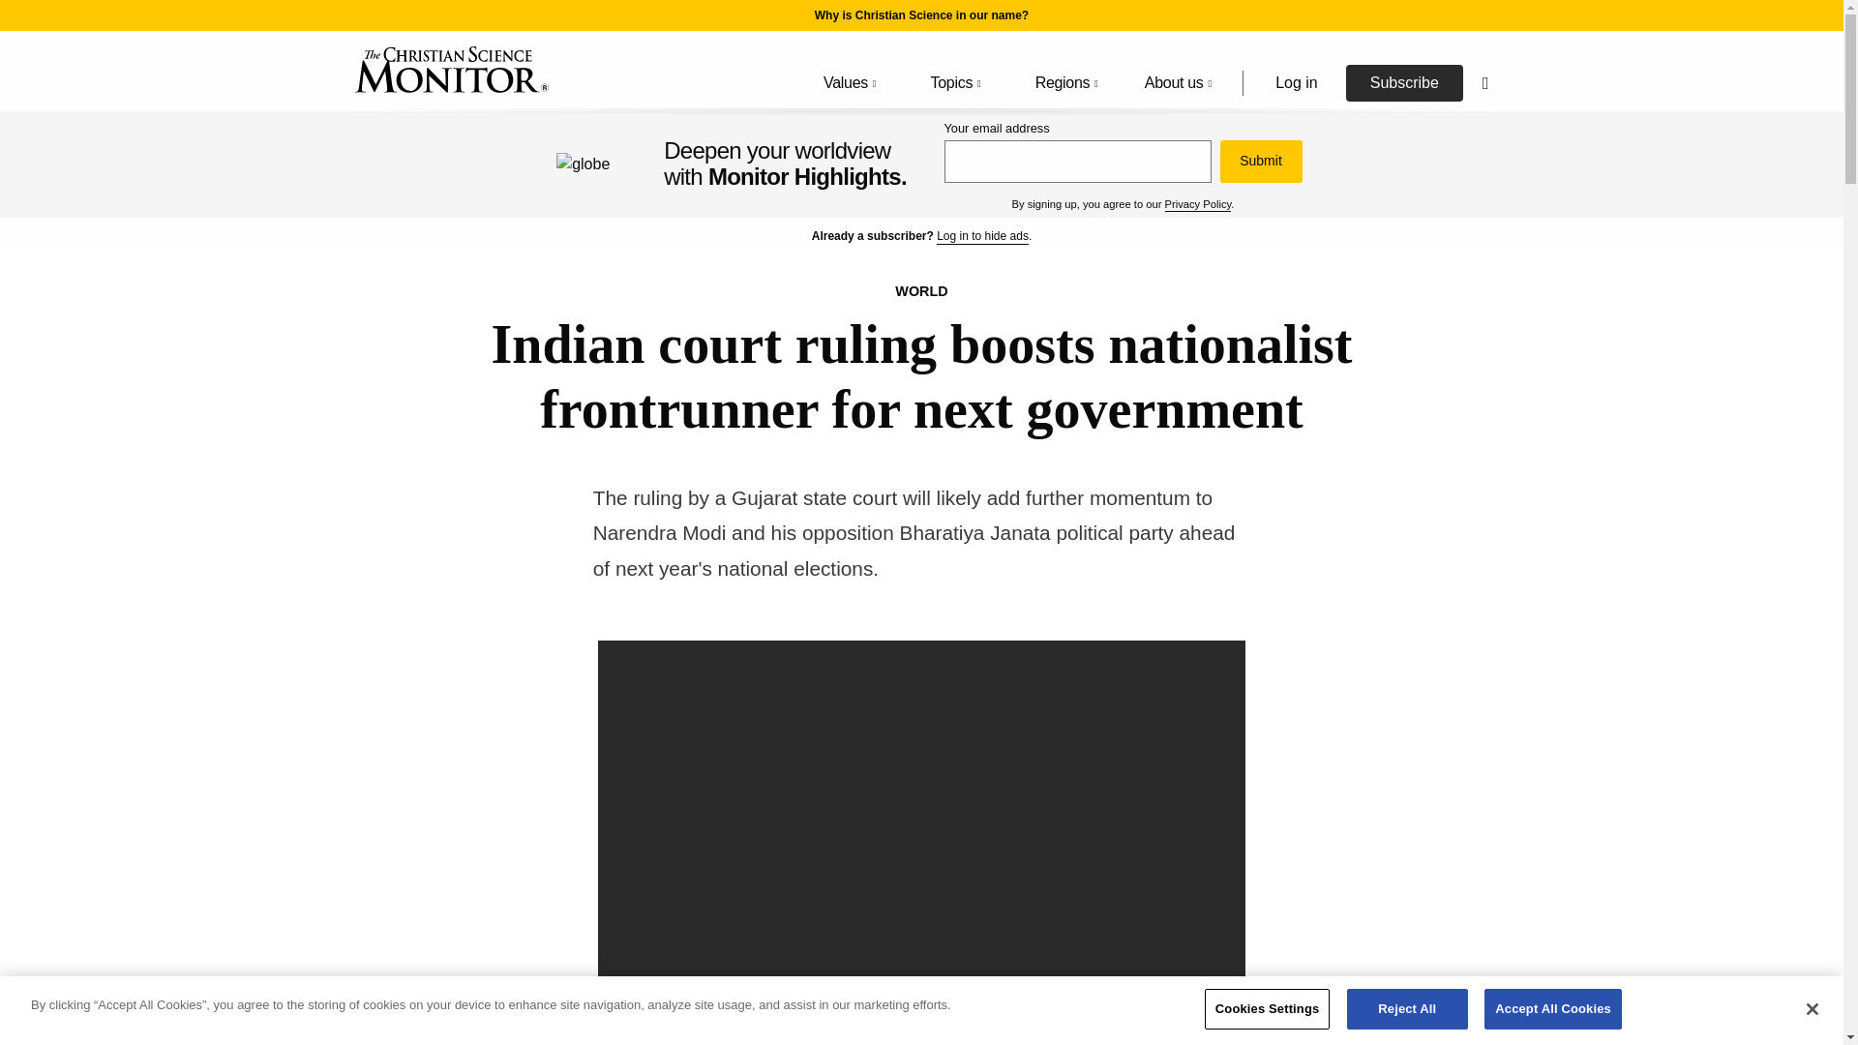  I want to click on Submit, so click(1260, 161).